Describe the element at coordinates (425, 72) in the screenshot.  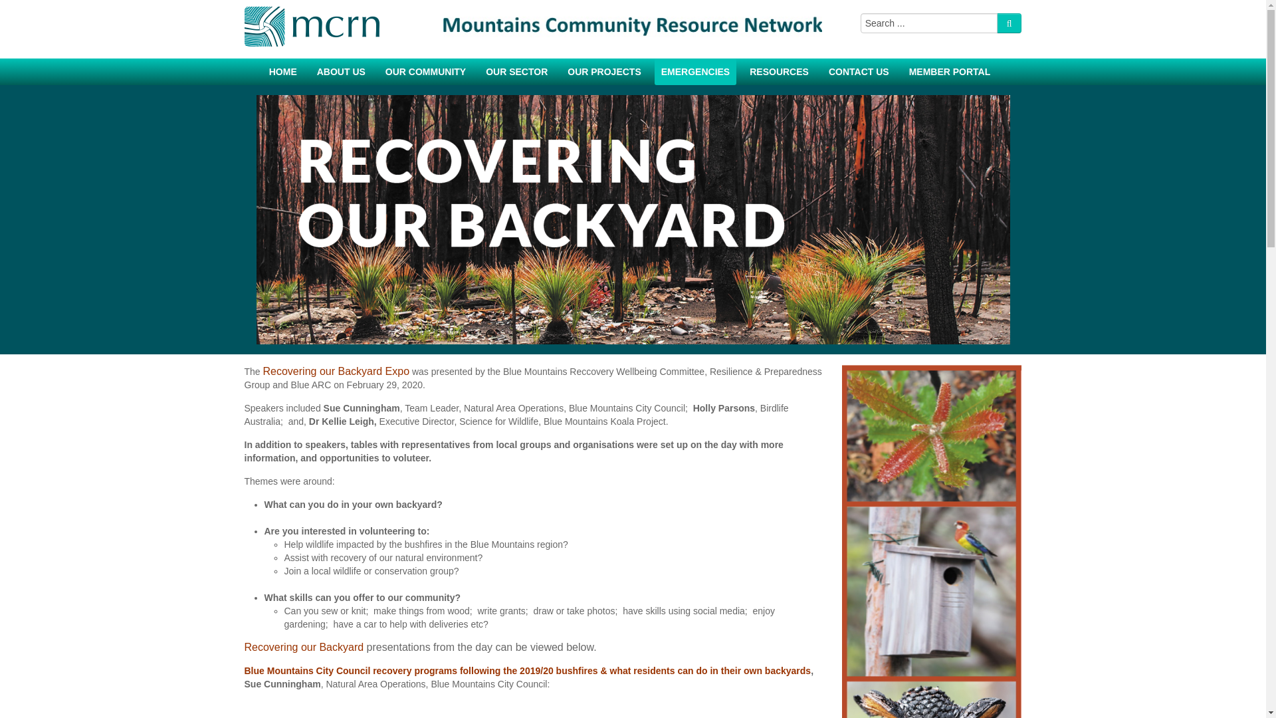
I see `OUR COMMUNITY` at that location.